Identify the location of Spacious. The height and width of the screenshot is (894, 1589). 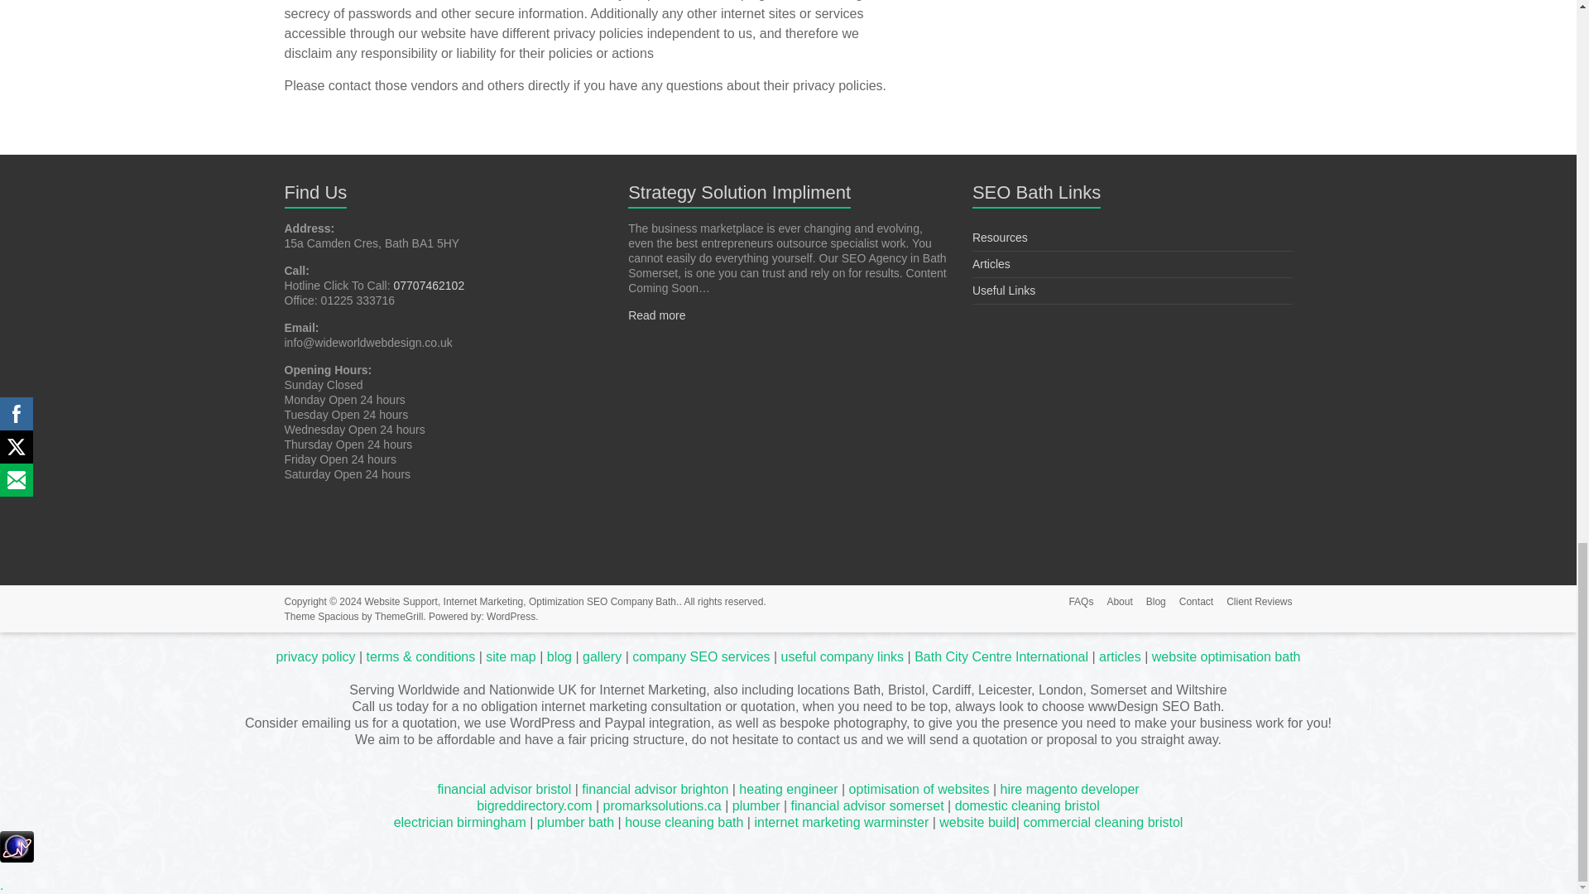
(338, 616).